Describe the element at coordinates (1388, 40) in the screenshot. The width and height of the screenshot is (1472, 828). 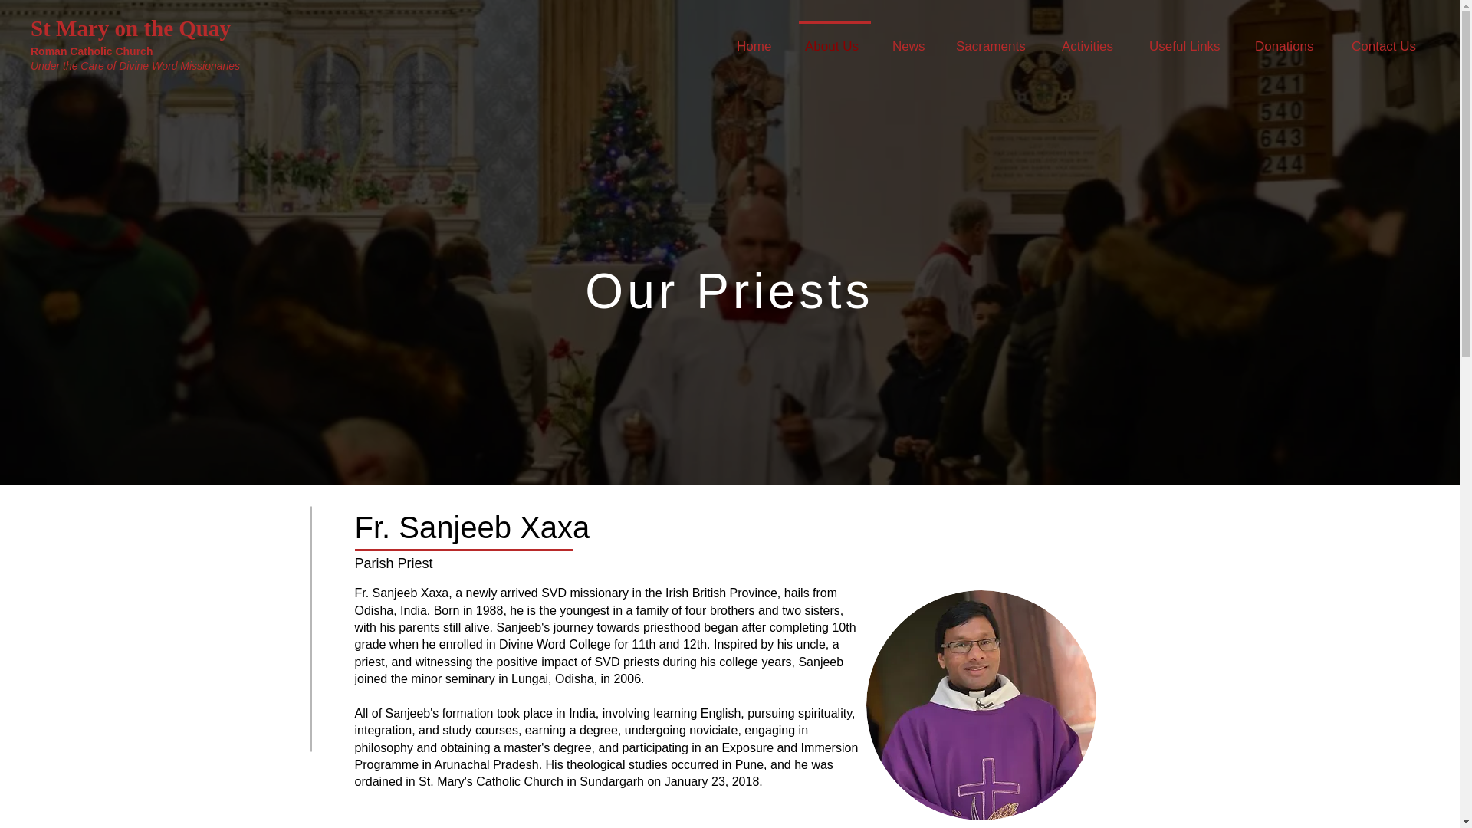
I see `Contact Us` at that location.